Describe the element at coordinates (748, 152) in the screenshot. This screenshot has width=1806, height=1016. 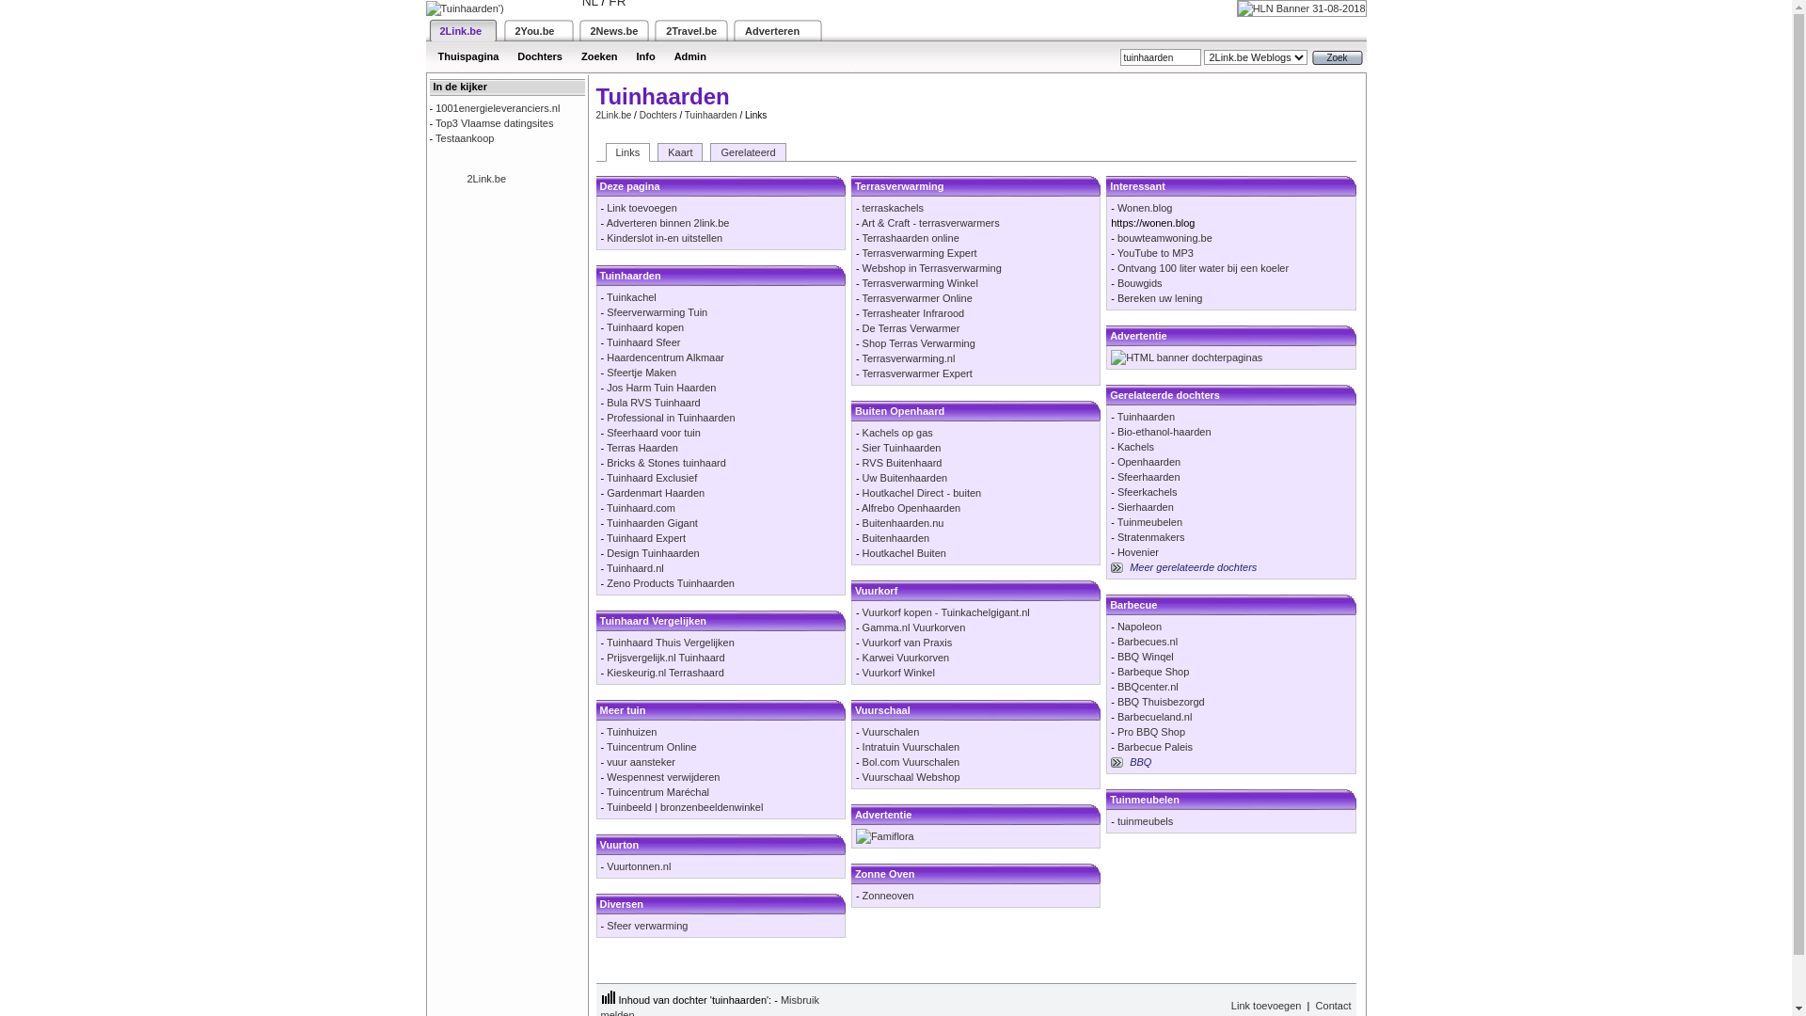
I see `Gerelateerd` at that location.